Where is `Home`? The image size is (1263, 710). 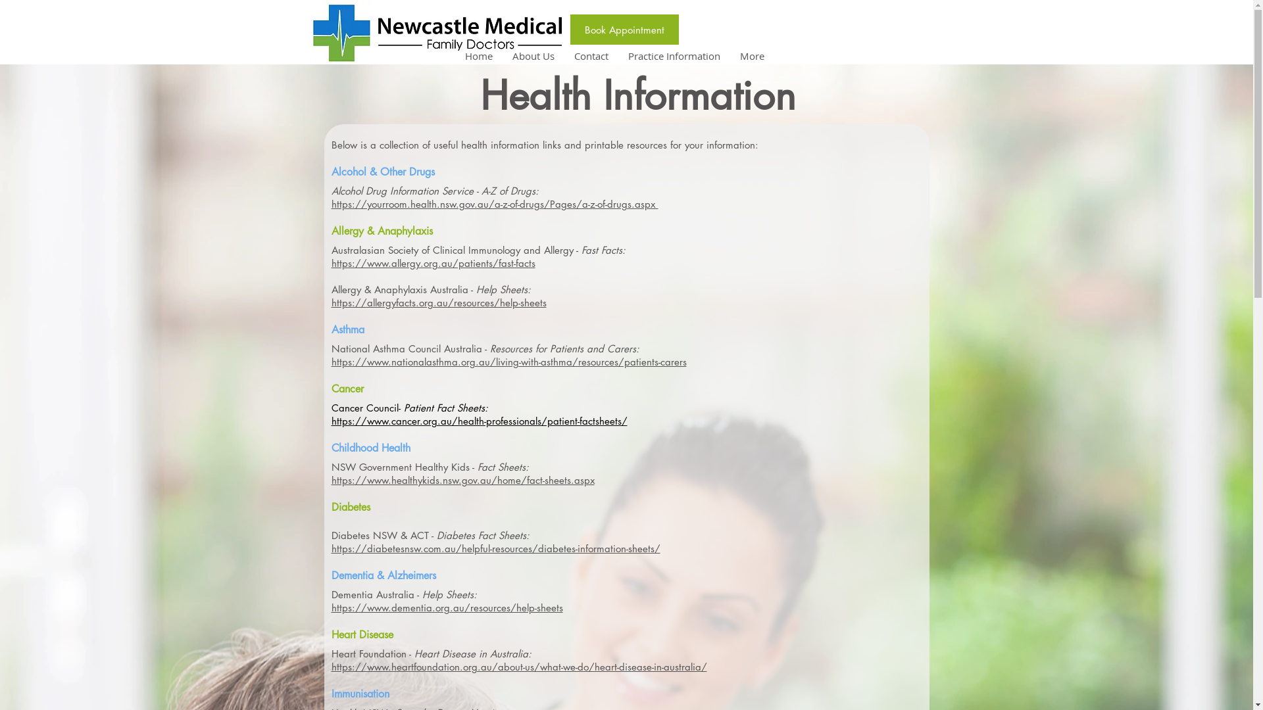 Home is located at coordinates (479, 56).